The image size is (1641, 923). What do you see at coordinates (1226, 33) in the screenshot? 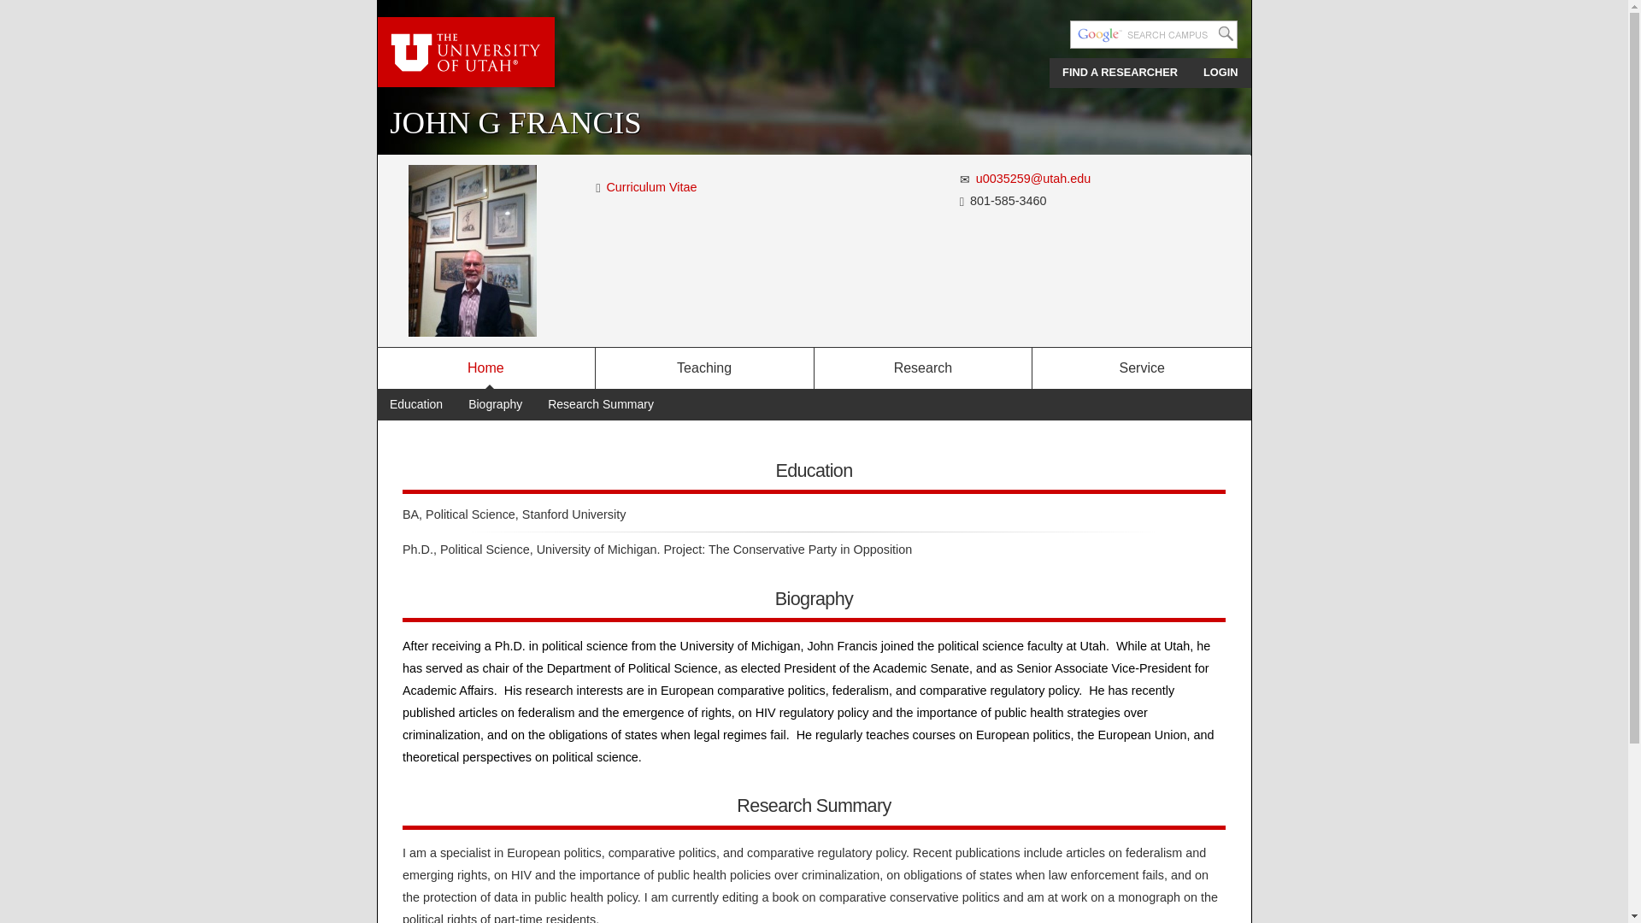
I see `Search` at bounding box center [1226, 33].